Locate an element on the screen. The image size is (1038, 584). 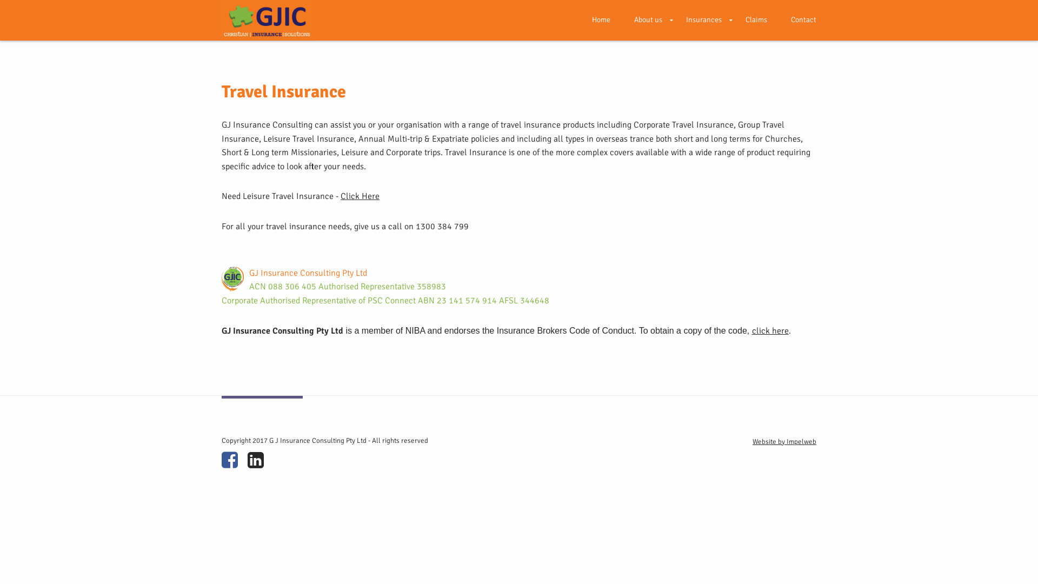
Claims is located at coordinates (756, 19).